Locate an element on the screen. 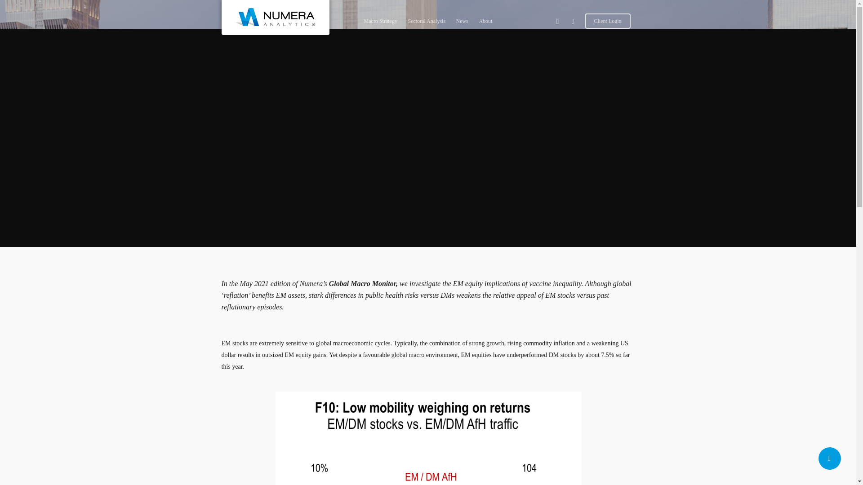  Client Login is located at coordinates (608, 28).